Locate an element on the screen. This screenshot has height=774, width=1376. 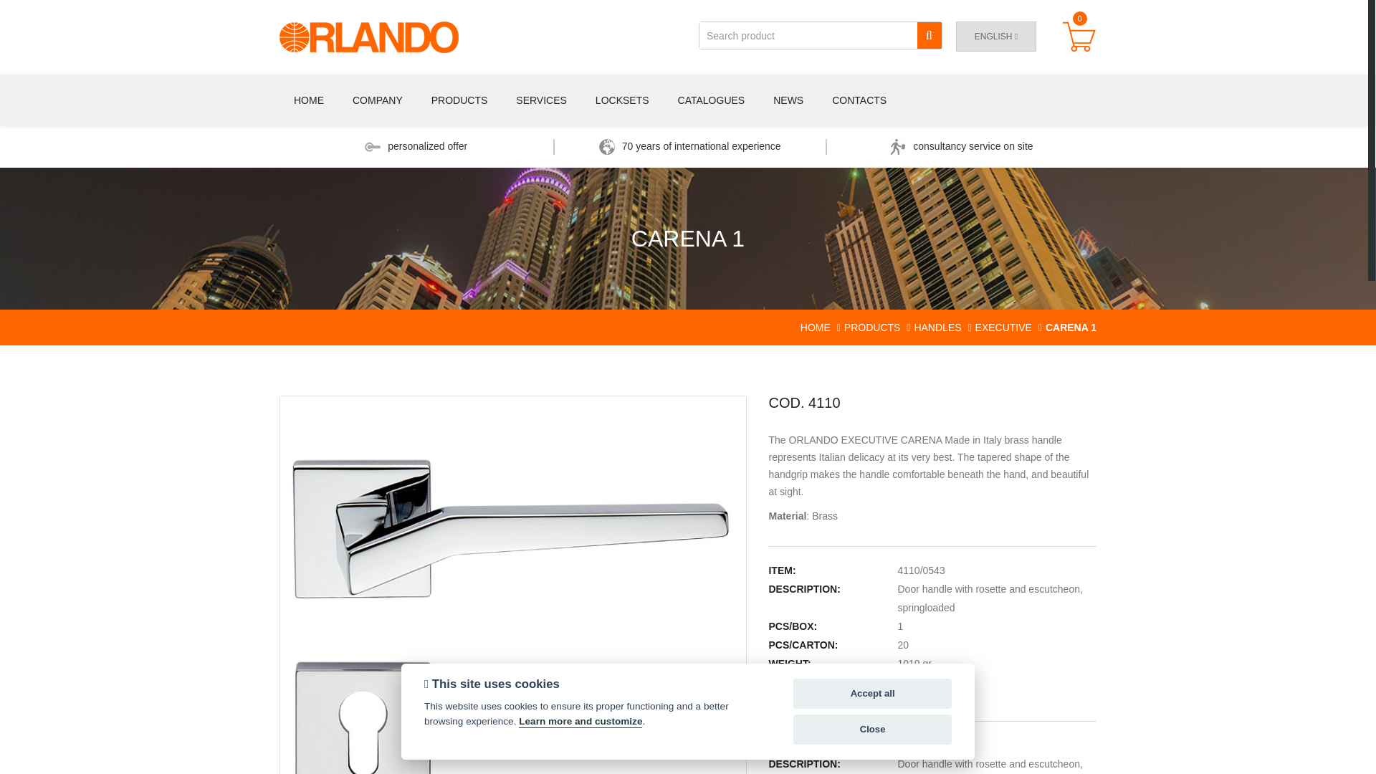
HOME is located at coordinates (308, 100).